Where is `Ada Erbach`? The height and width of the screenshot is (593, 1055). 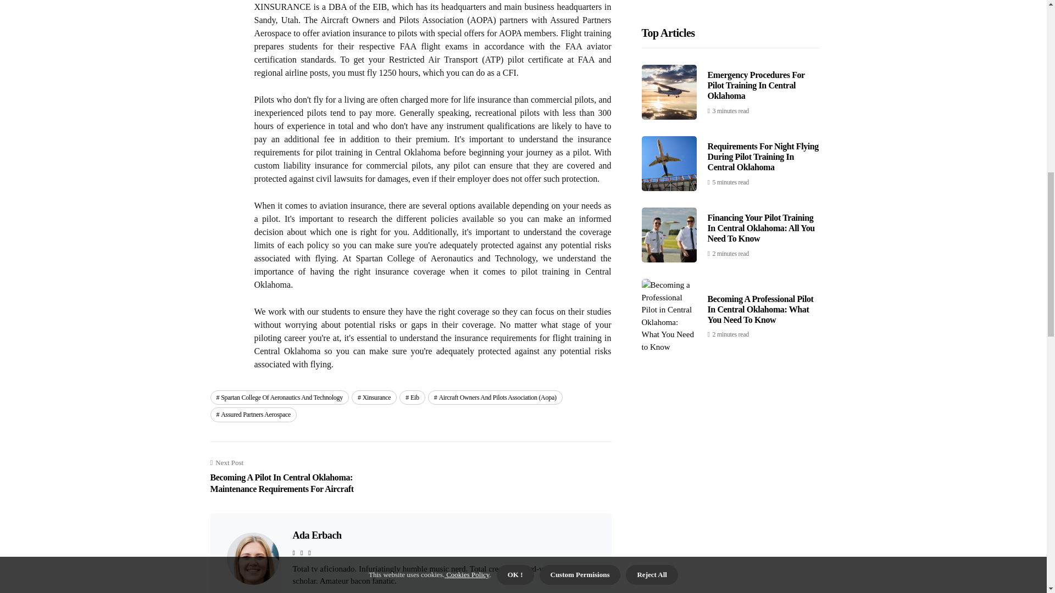 Ada Erbach is located at coordinates (316, 535).